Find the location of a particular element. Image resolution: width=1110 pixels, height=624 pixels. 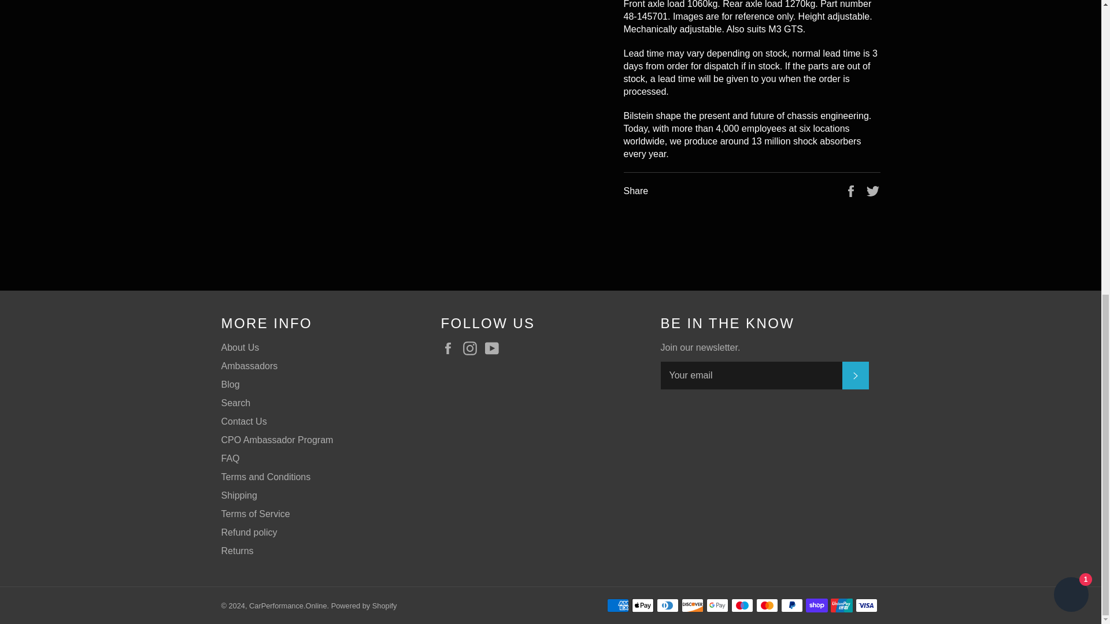

CarPerformance.Online on YouTube is located at coordinates (495, 348).